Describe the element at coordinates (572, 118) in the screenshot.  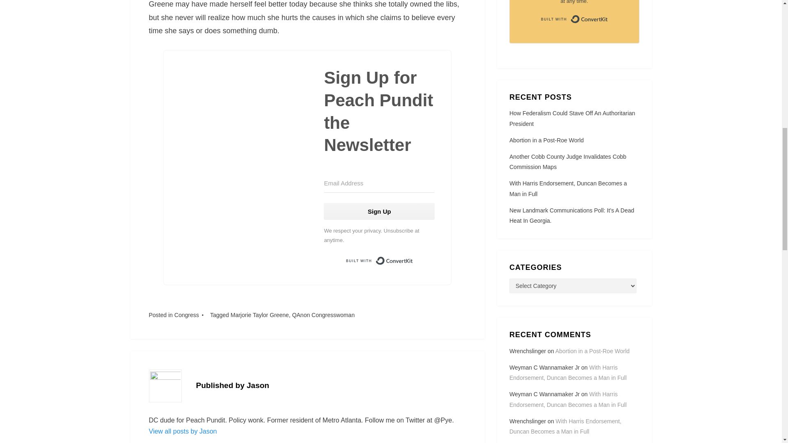
I see `How Federalism Could Stave Off An Authoritarian President` at that location.